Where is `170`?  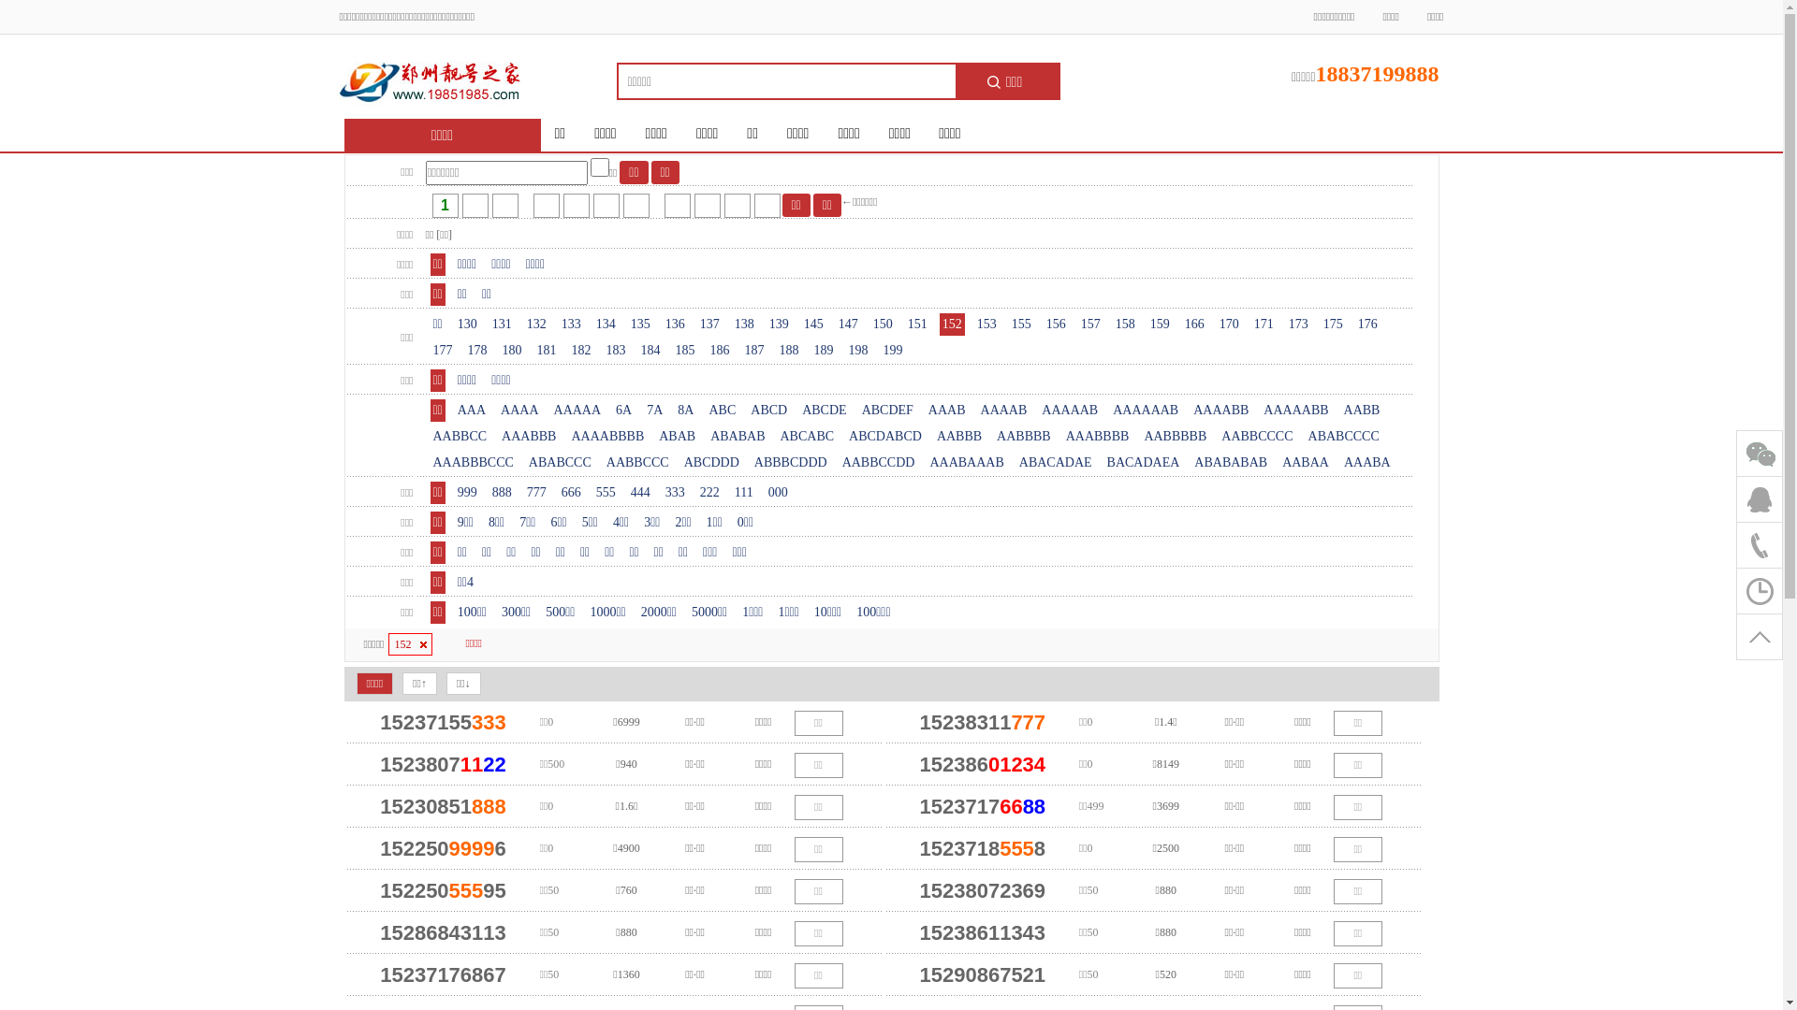 170 is located at coordinates (1230, 325).